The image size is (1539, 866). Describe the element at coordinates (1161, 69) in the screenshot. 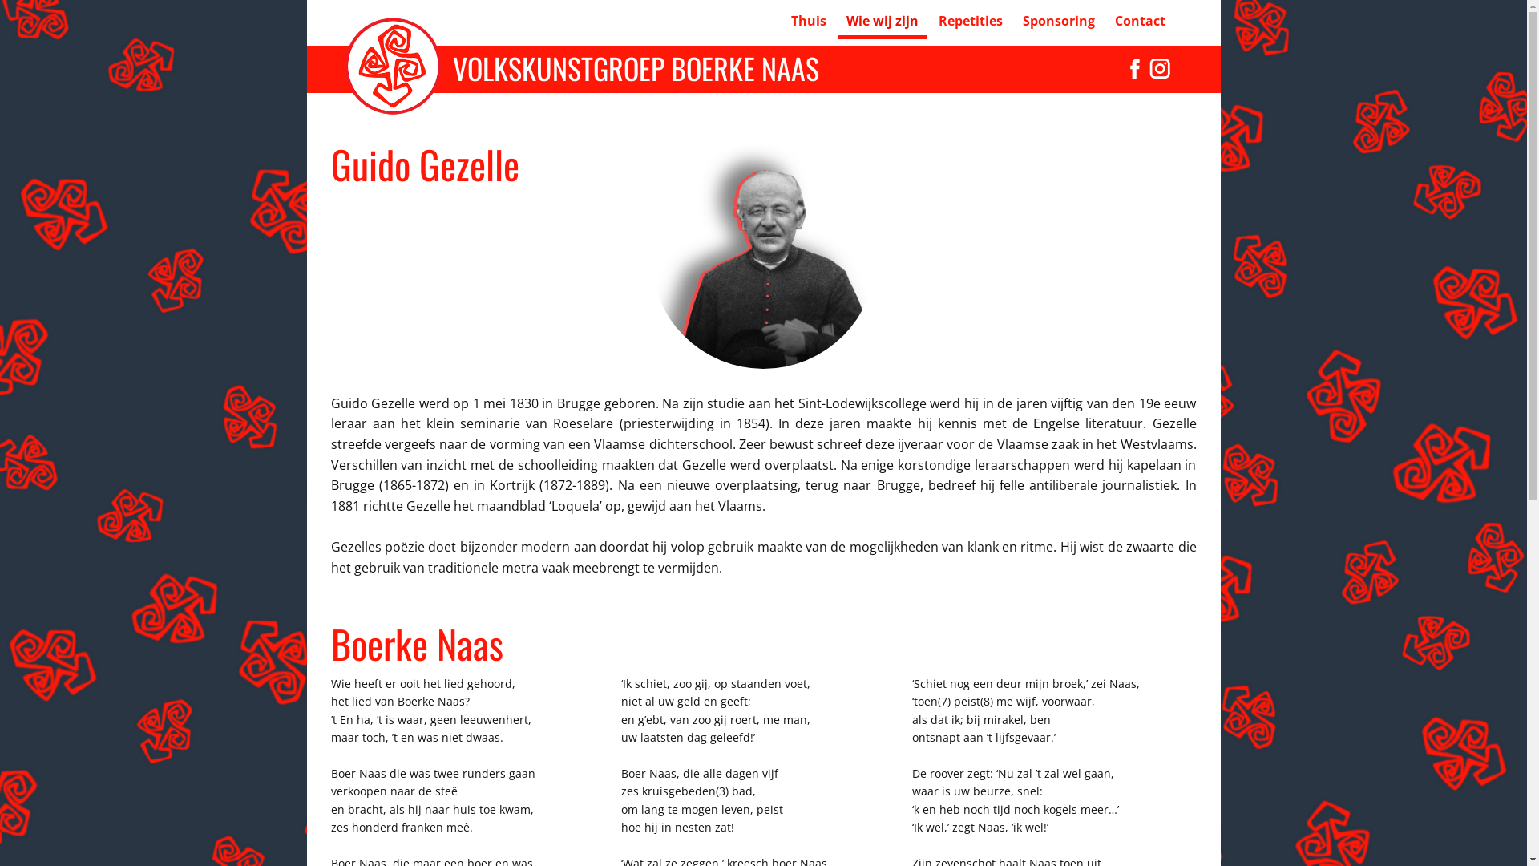

I see `instagram` at that location.